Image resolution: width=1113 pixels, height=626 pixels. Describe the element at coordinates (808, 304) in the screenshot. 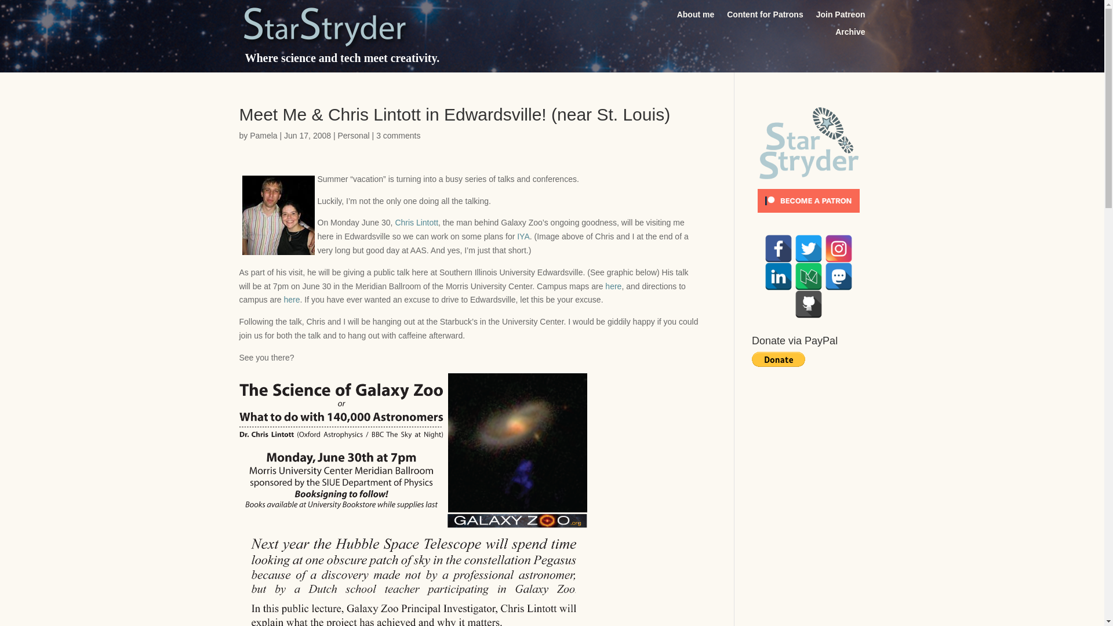

I see `GitHub` at that location.